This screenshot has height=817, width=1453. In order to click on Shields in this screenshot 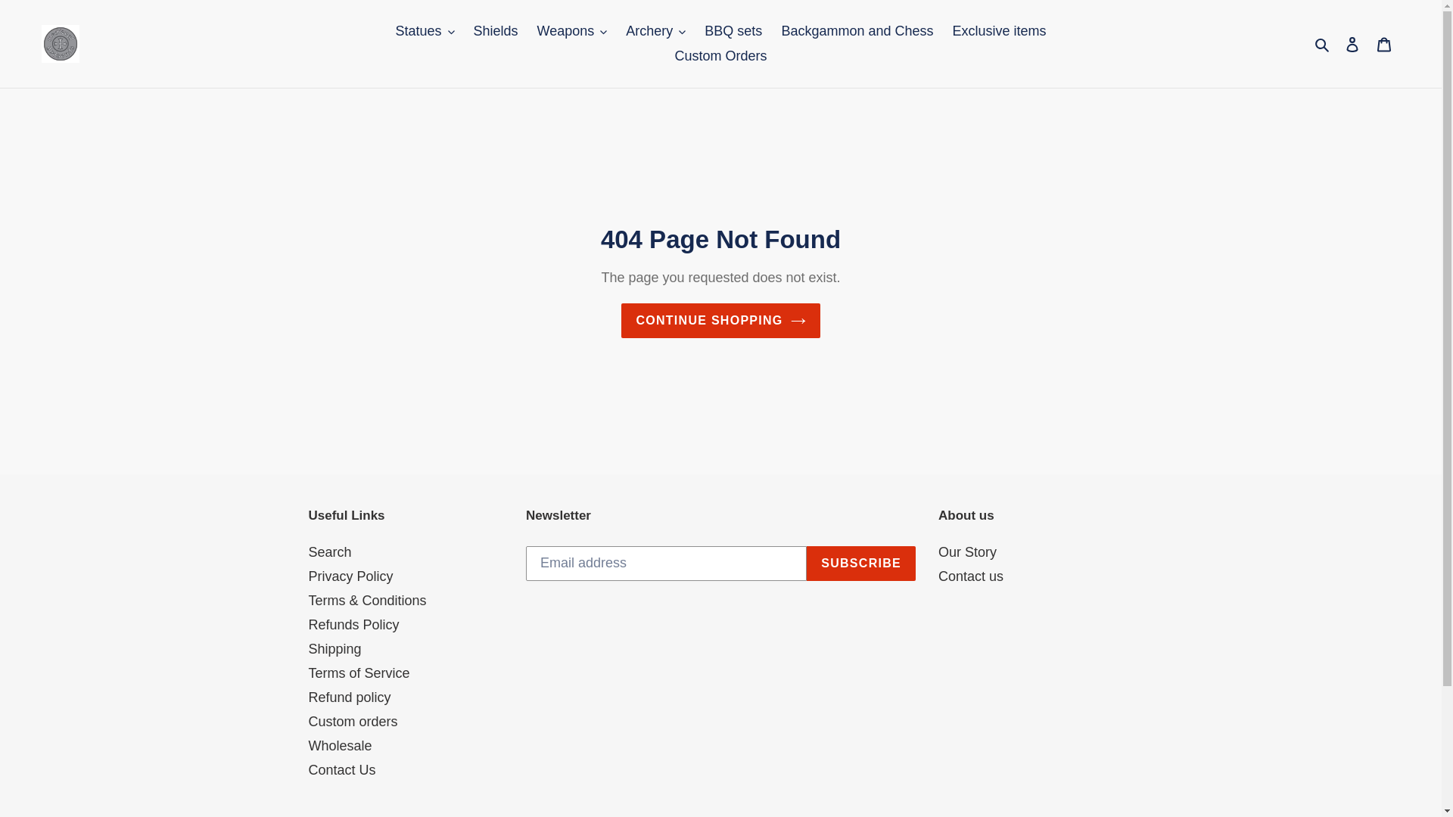, I will do `click(496, 31)`.